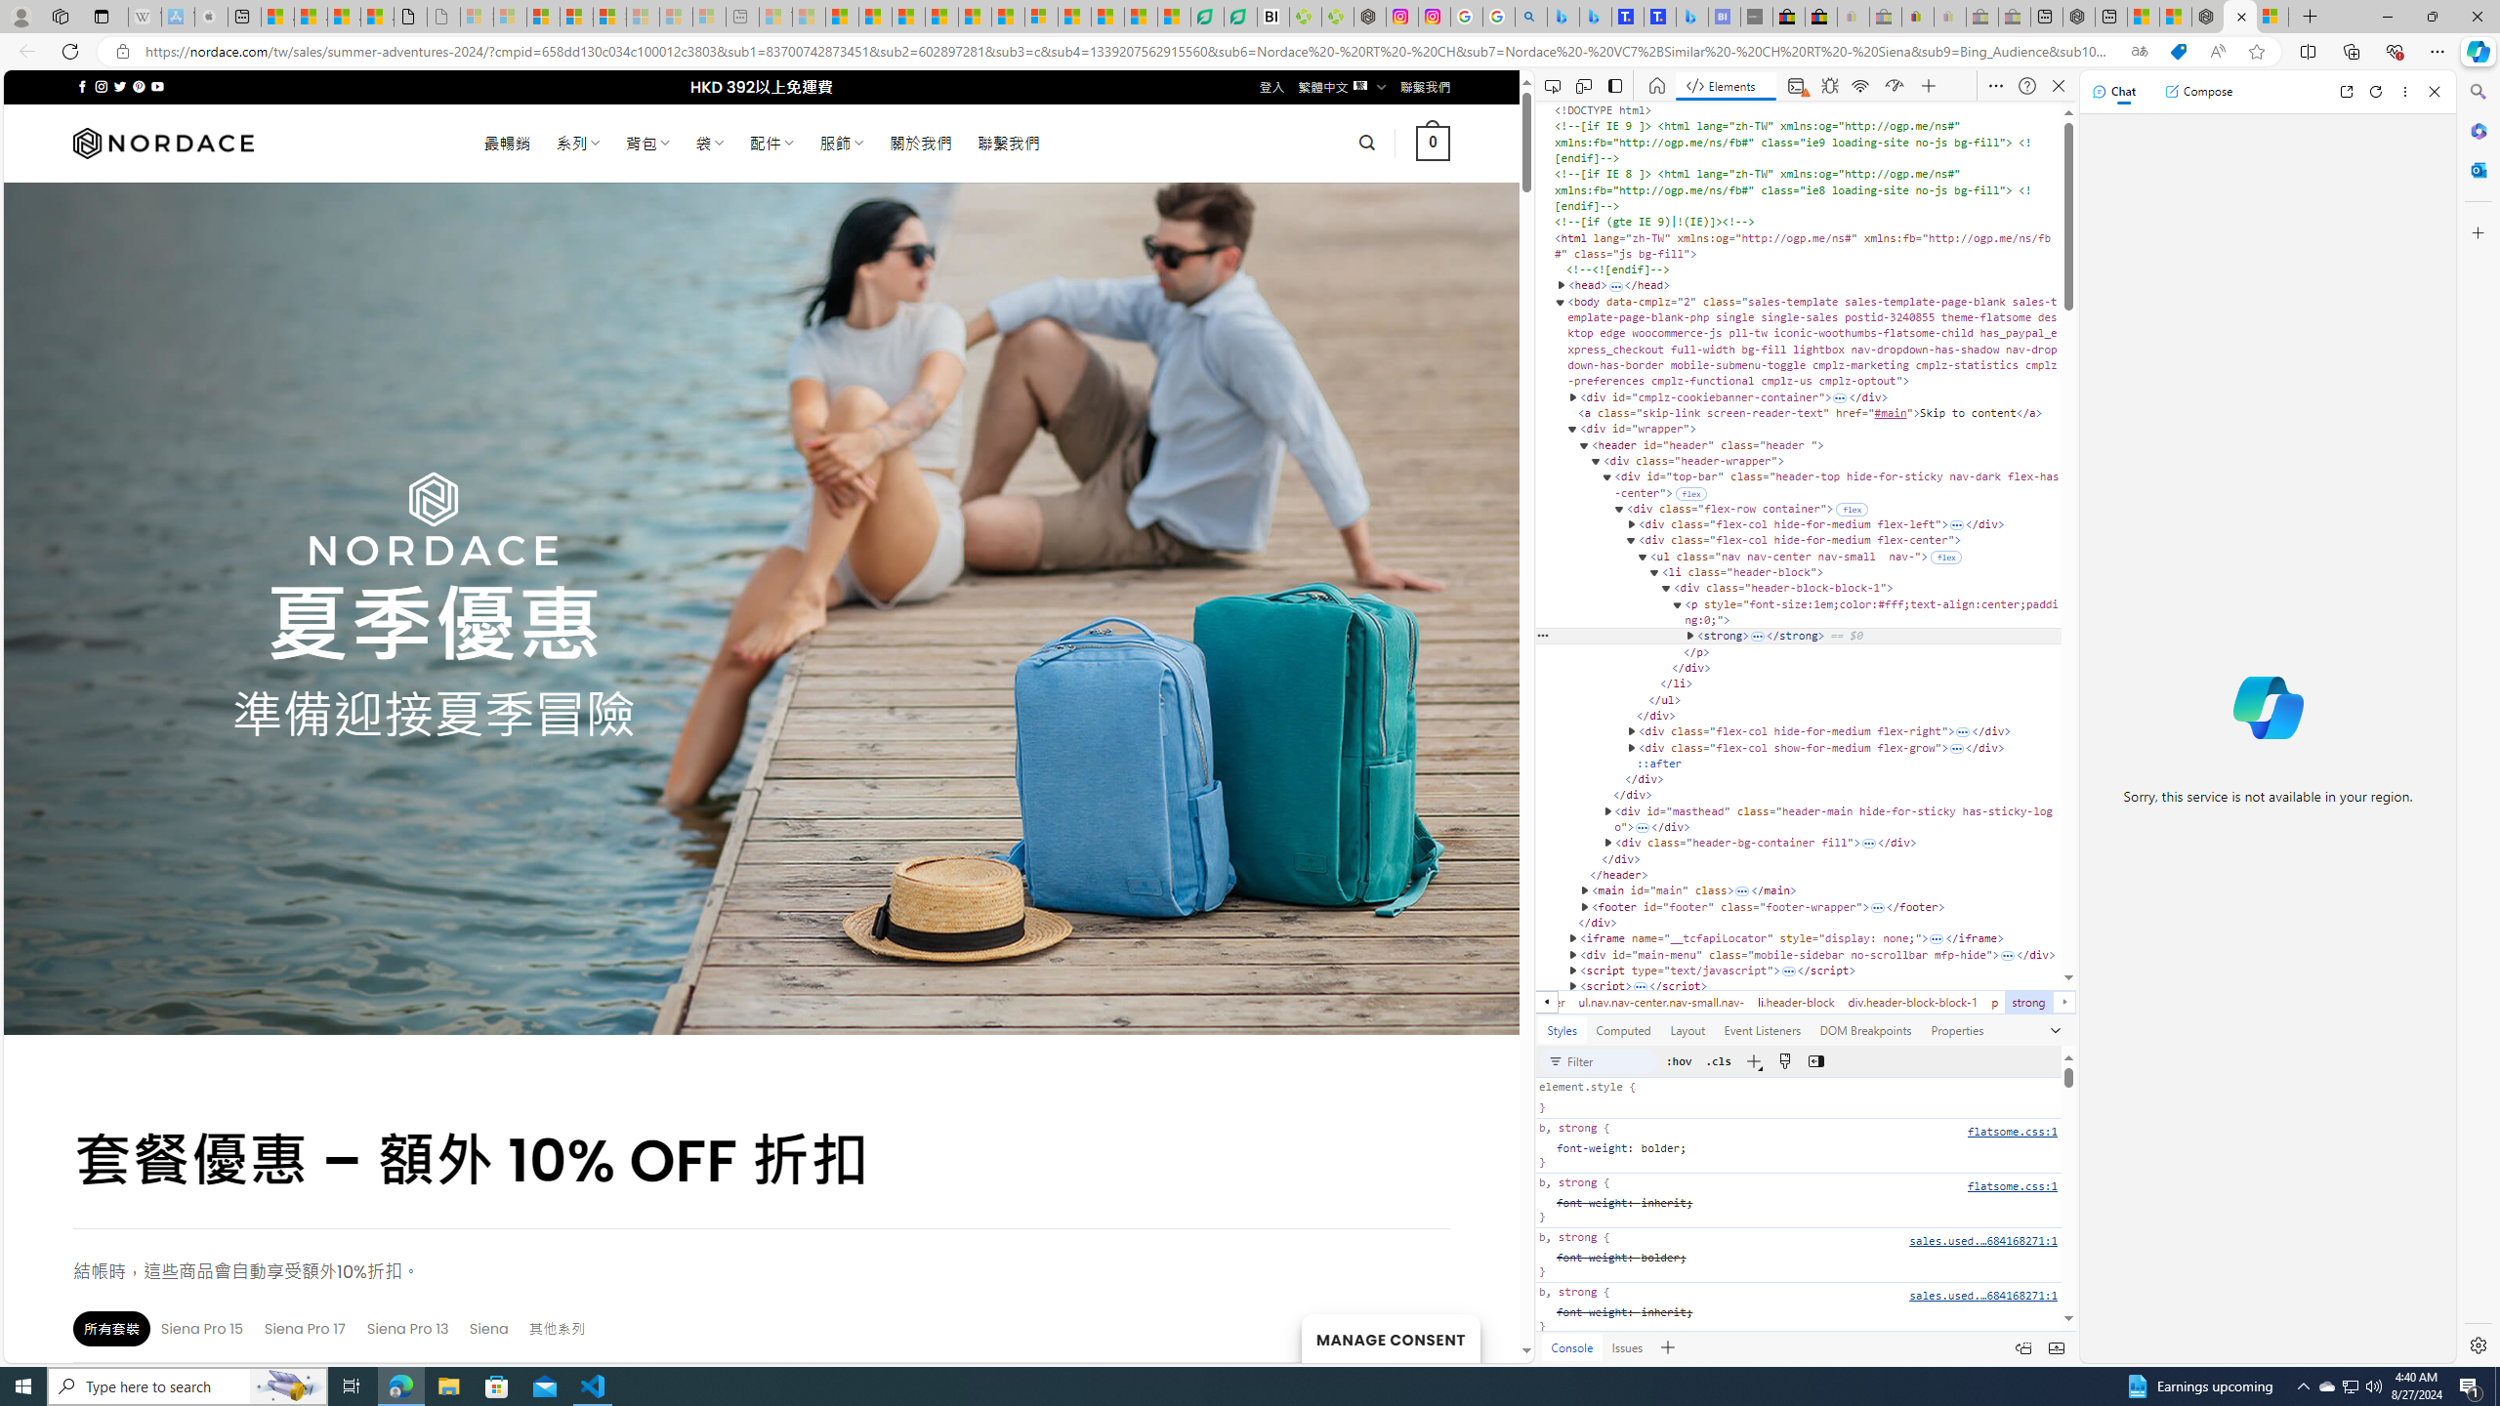 Image resolution: width=2500 pixels, height=1406 pixels. I want to click on Siena Pro 15, so click(202, 1328).